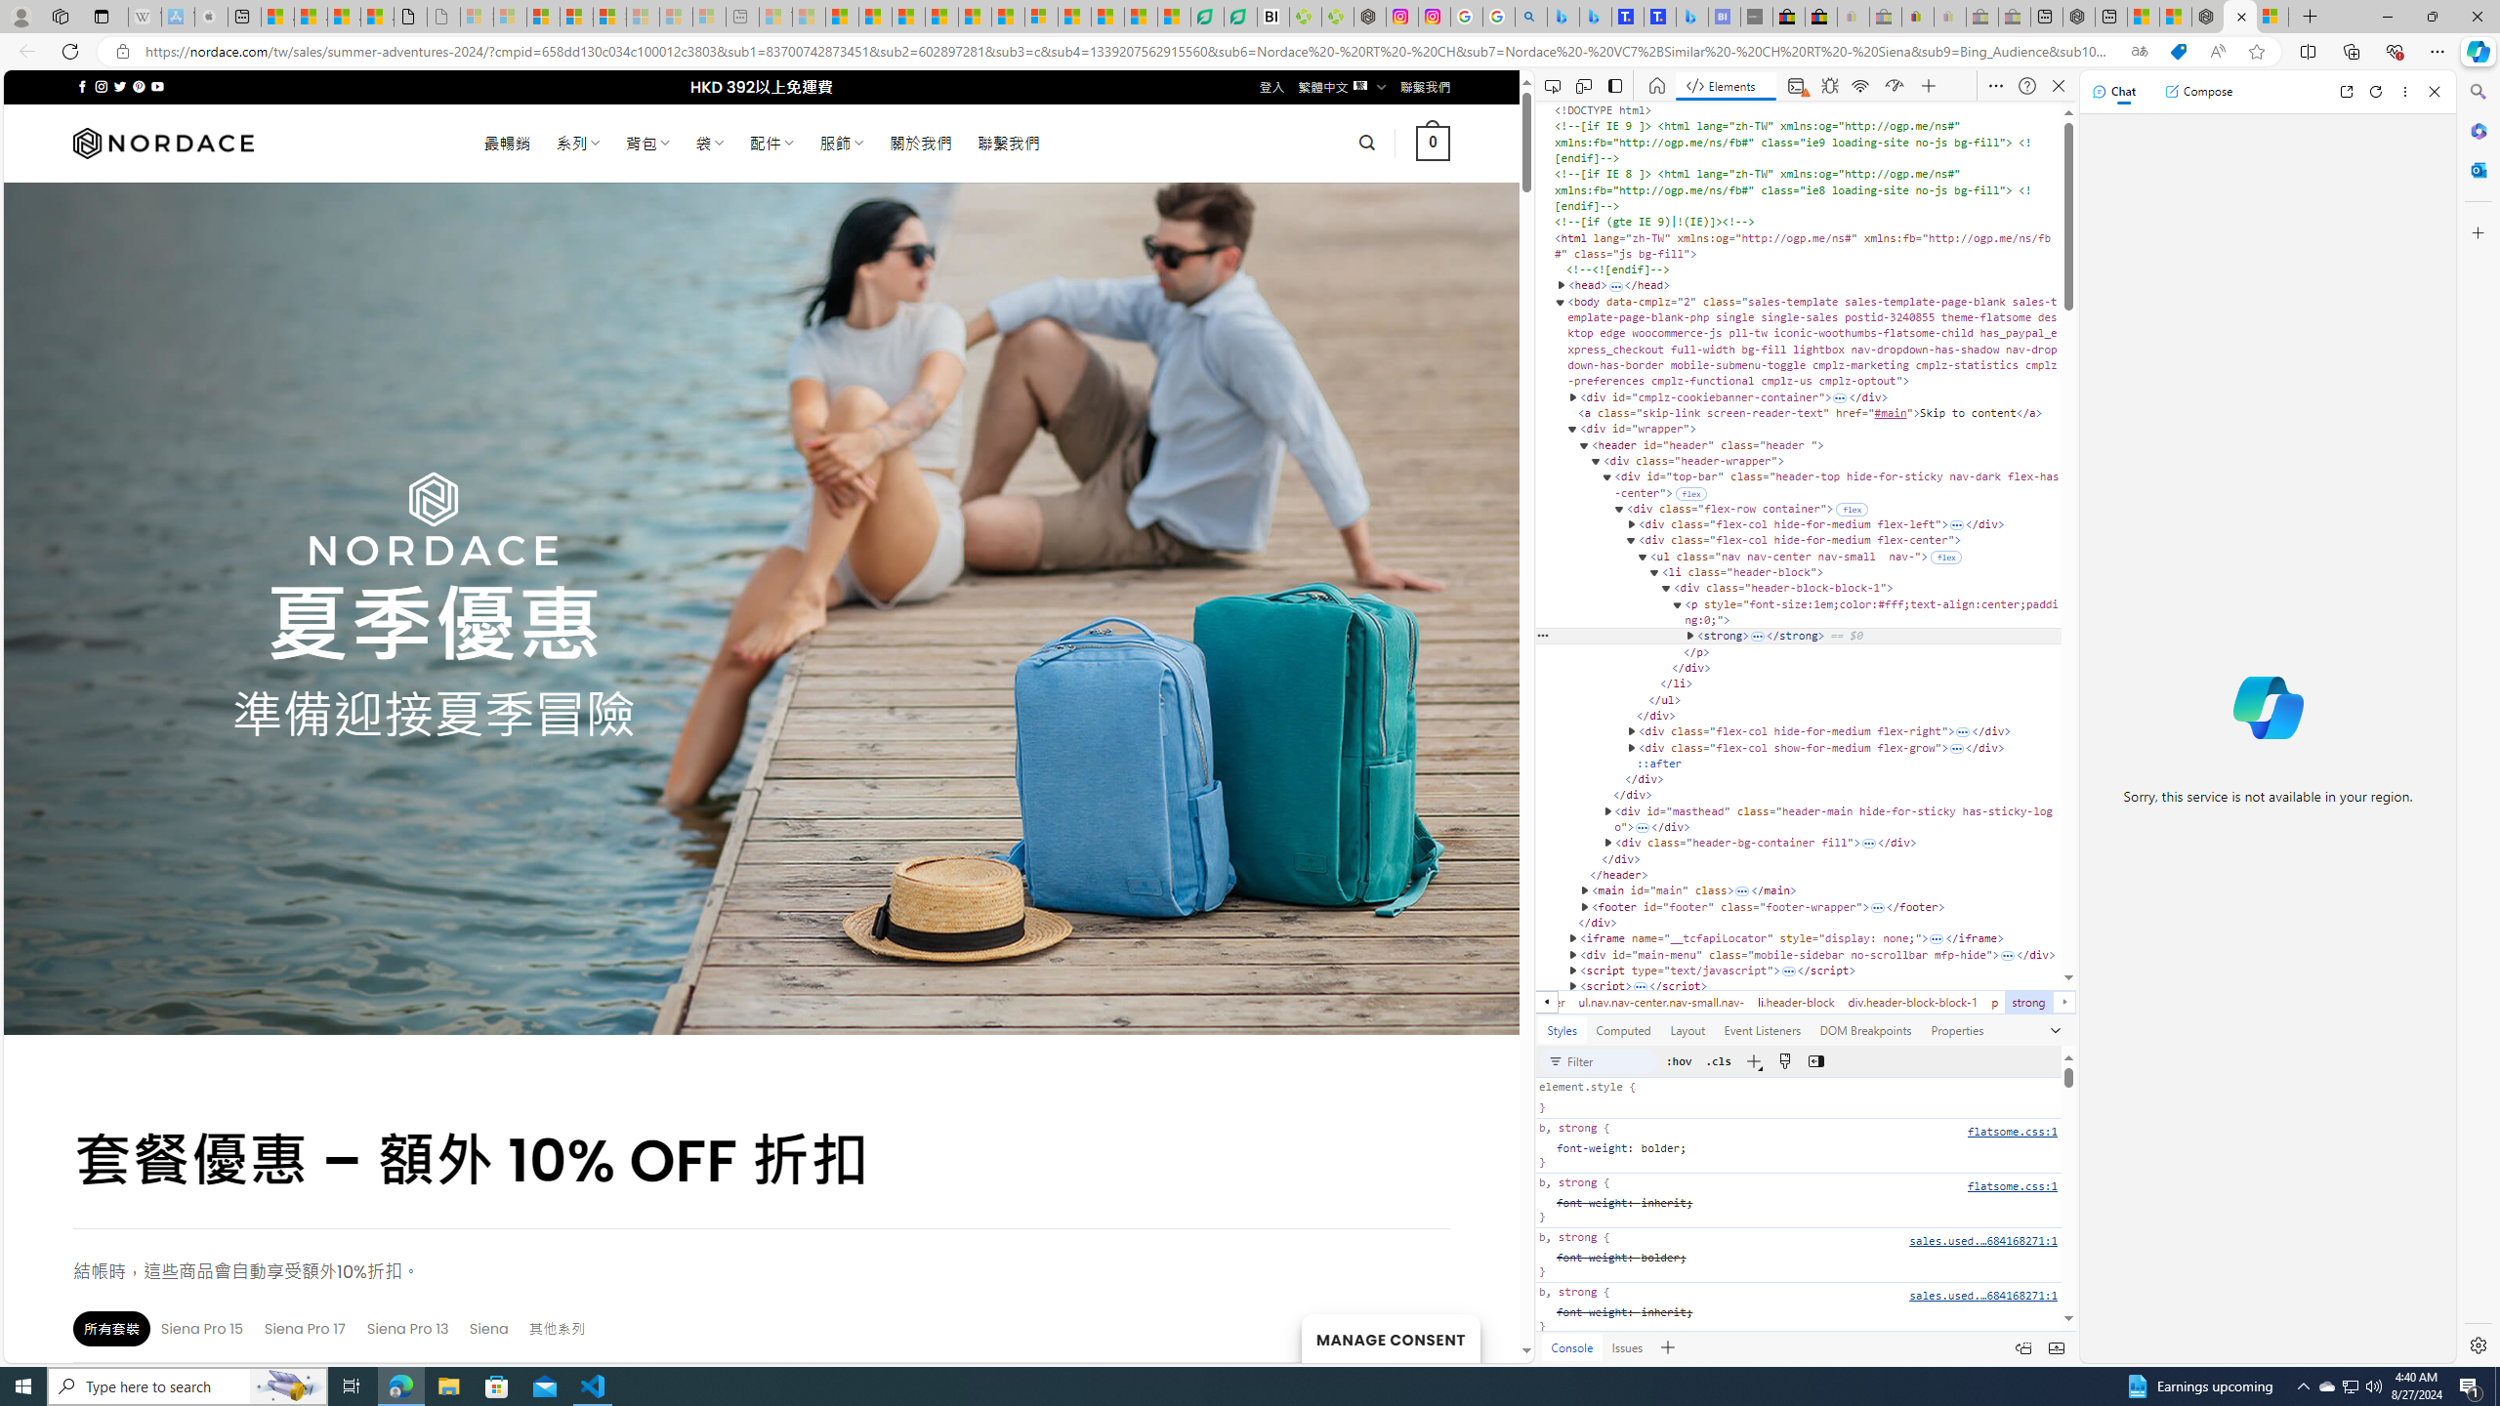 Image resolution: width=2500 pixels, height=1406 pixels. I want to click on Siena Pro 15, so click(202, 1328).